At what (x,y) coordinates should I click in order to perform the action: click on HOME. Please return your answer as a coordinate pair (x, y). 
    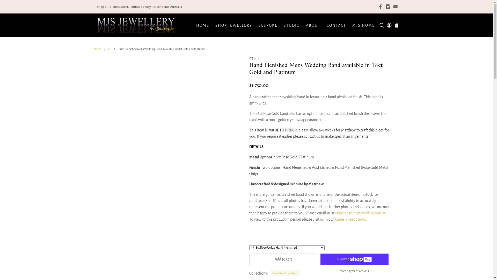
    Looking at the image, I should click on (203, 25).